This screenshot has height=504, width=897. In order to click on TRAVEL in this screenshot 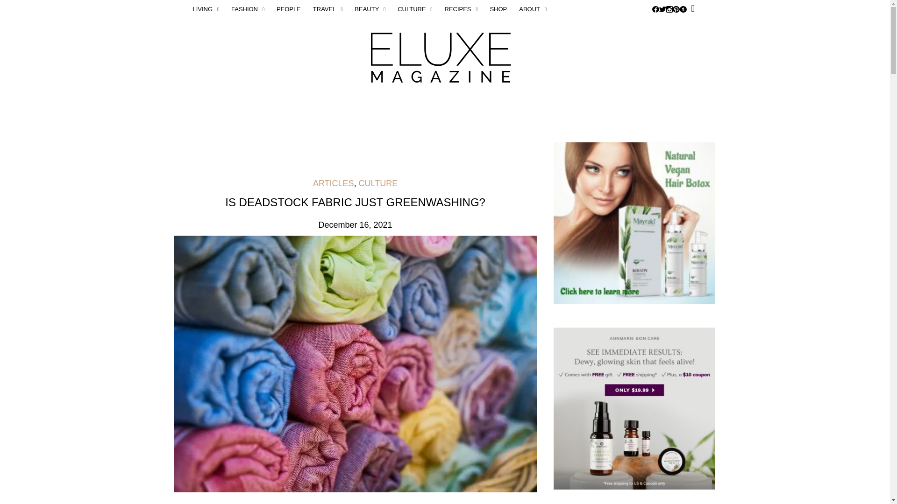, I will do `click(327, 9)`.